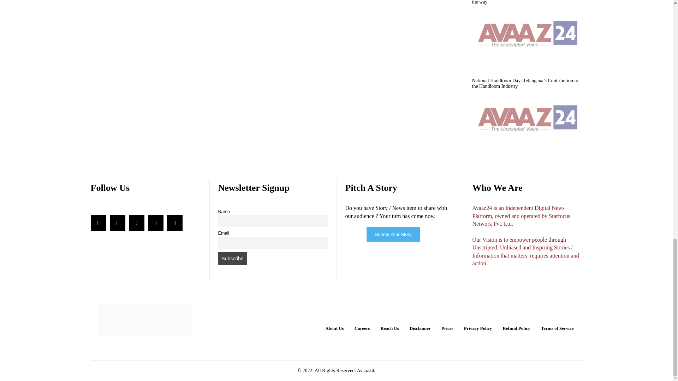  What do you see at coordinates (233, 258) in the screenshot?
I see `Subscribe` at bounding box center [233, 258].